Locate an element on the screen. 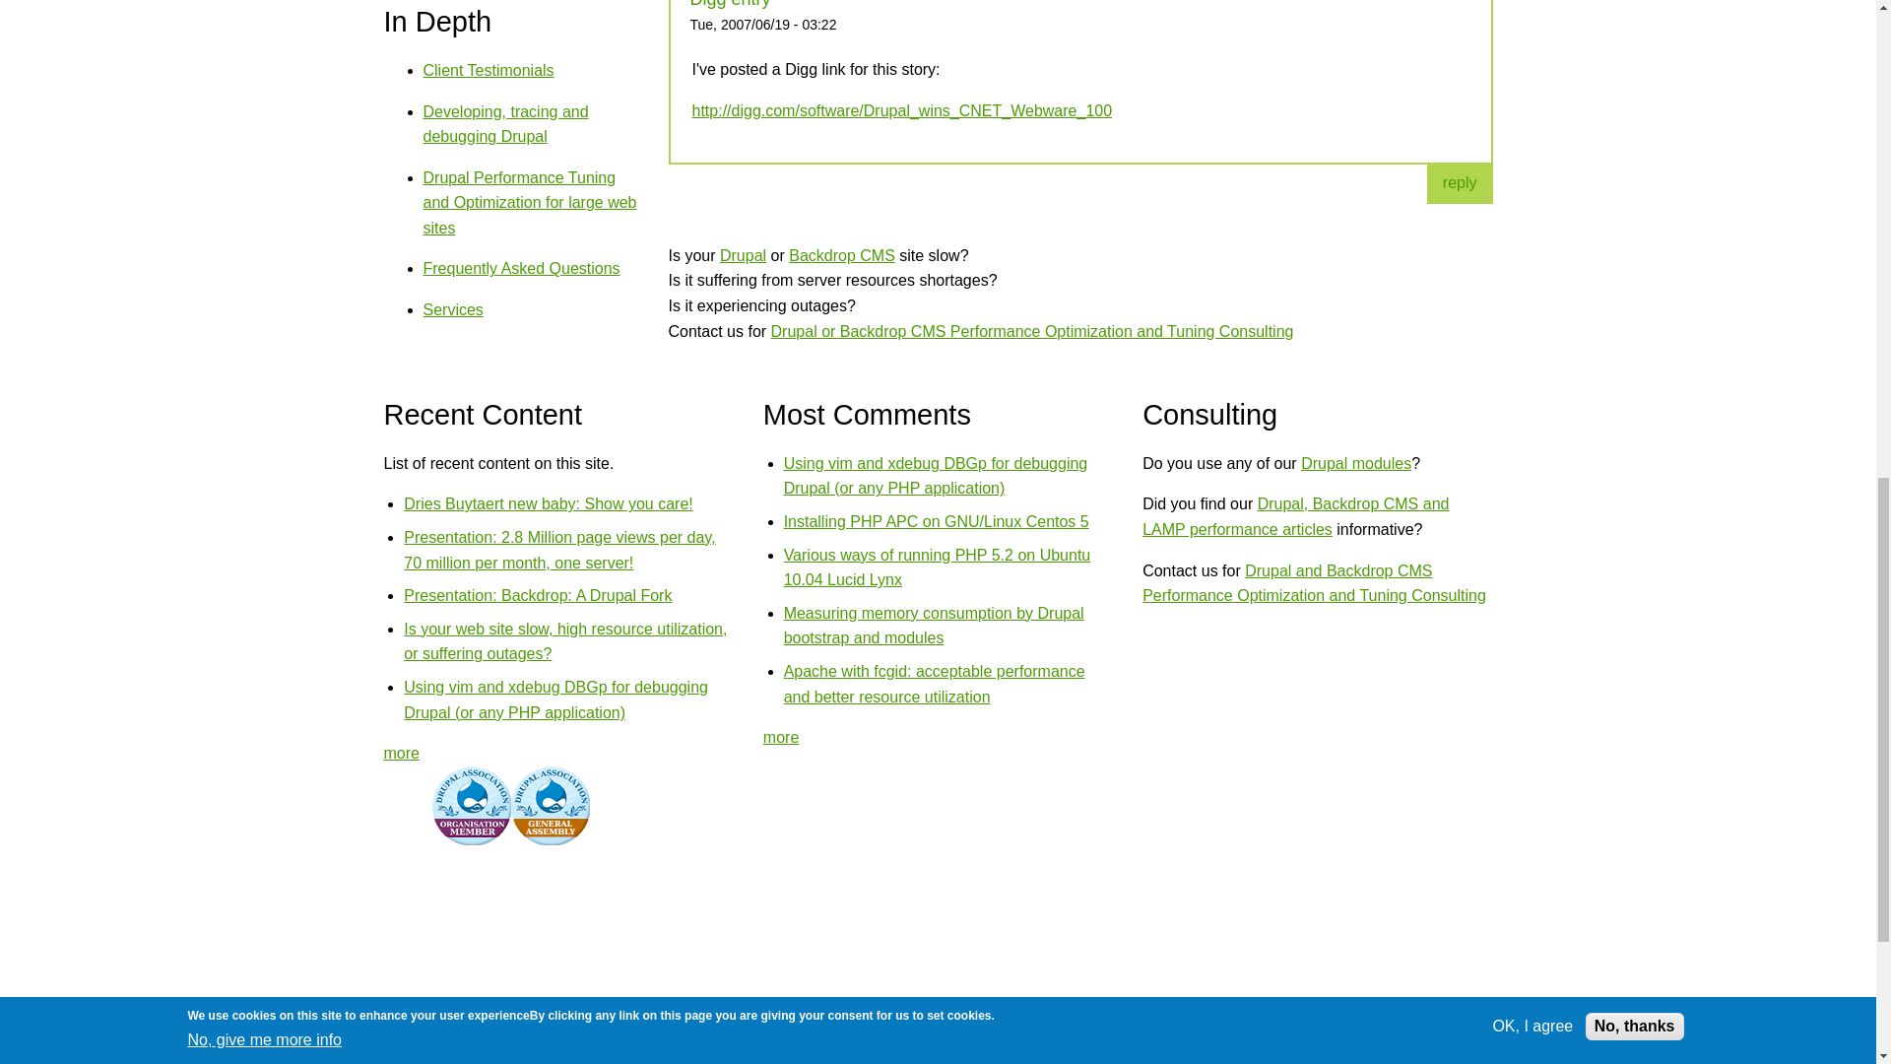 The width and height of the screenshot is (1891, 1064). Digg entry is located at coordinates (729, 4).